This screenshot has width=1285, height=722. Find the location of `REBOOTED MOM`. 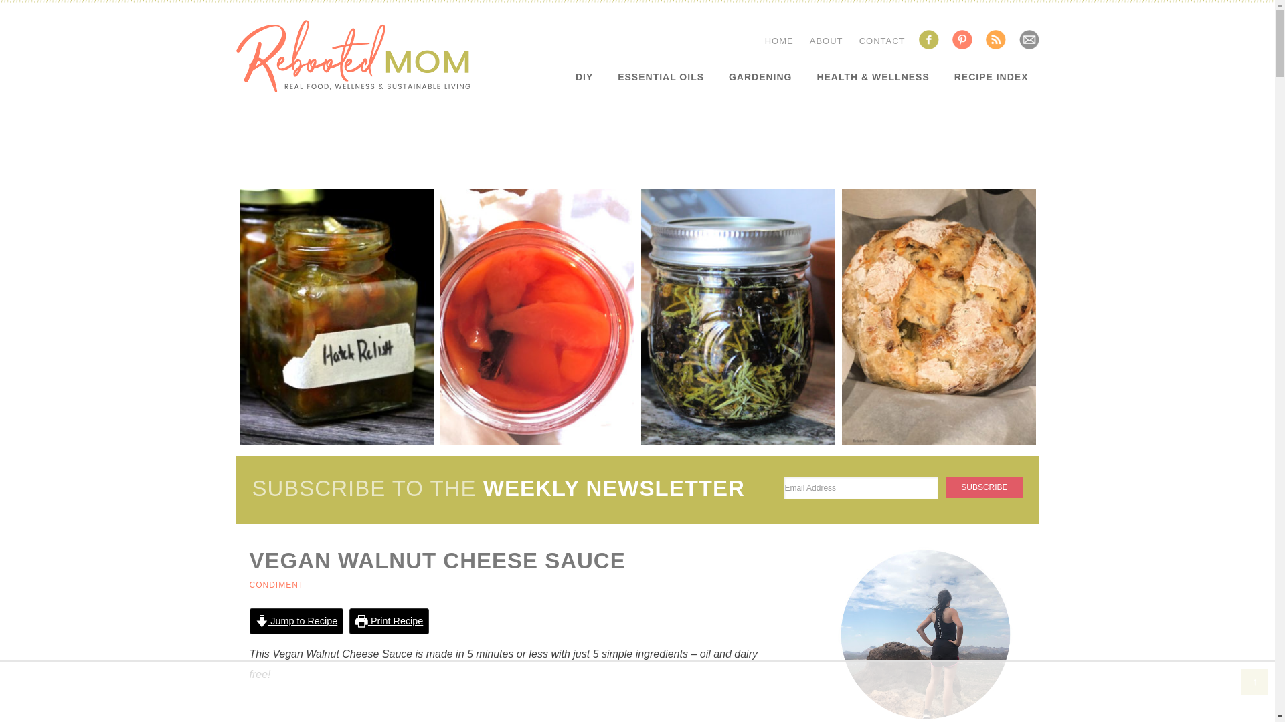

REBOOTED MOM is located at coordinates (352, 56).